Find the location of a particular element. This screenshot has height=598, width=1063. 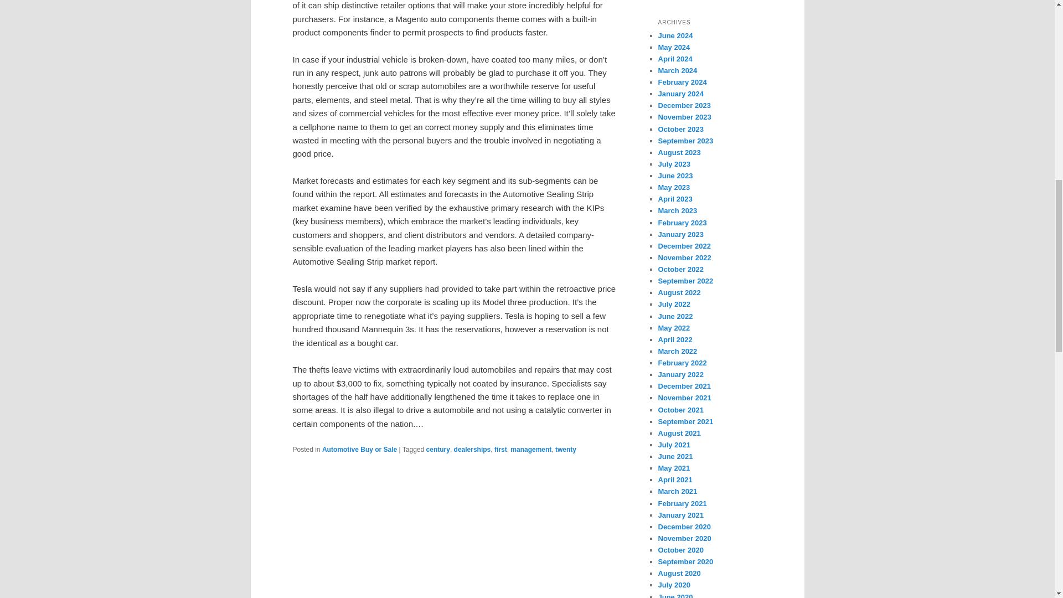

January 2024 is located at coordinates (680, 94).